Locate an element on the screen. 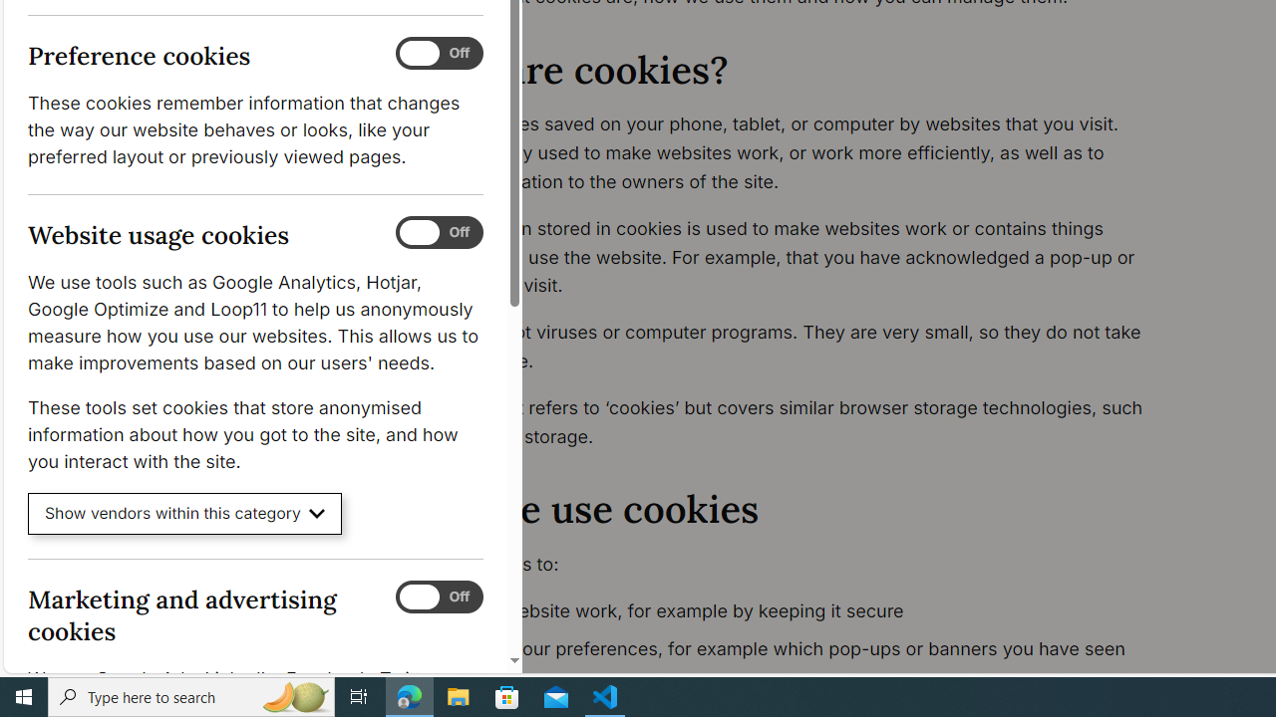 The image size is (1276, 717). Marketing and advertising cookies is located at coordinates (439, 597).